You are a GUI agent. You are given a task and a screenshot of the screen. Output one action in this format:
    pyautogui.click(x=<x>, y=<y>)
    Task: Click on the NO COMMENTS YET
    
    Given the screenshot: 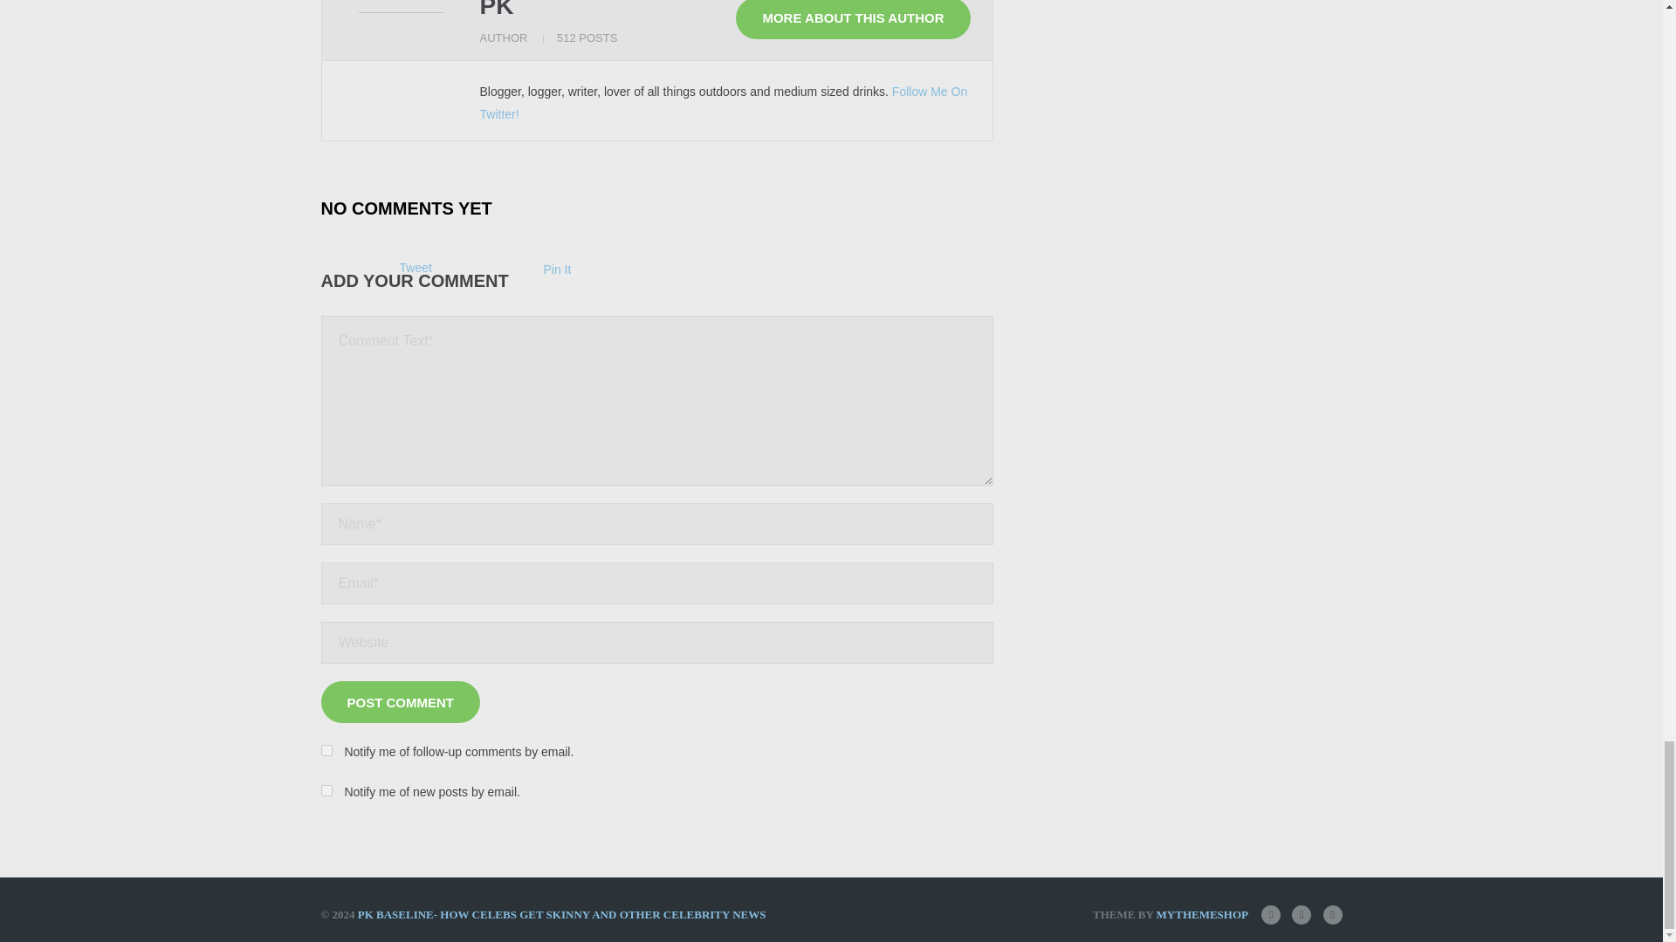 What is the action you would take?
    pyautogui.click(x=407, y=207)
    